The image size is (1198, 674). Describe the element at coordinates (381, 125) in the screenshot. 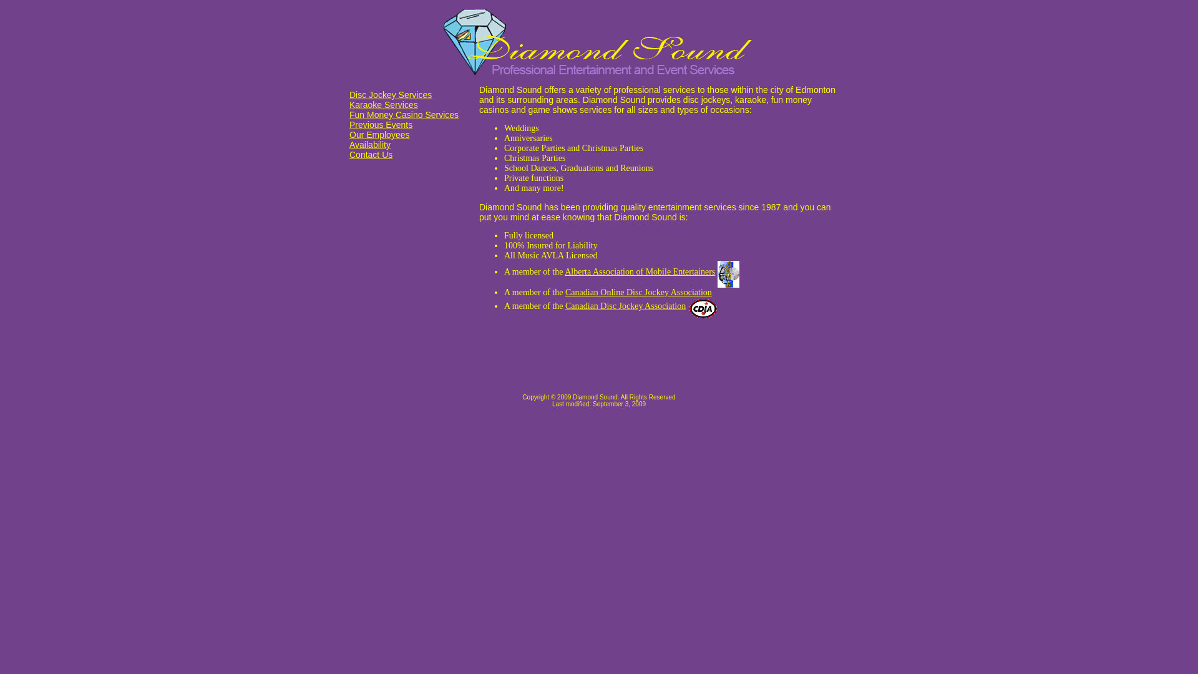

I see `Previous Events` at that location.